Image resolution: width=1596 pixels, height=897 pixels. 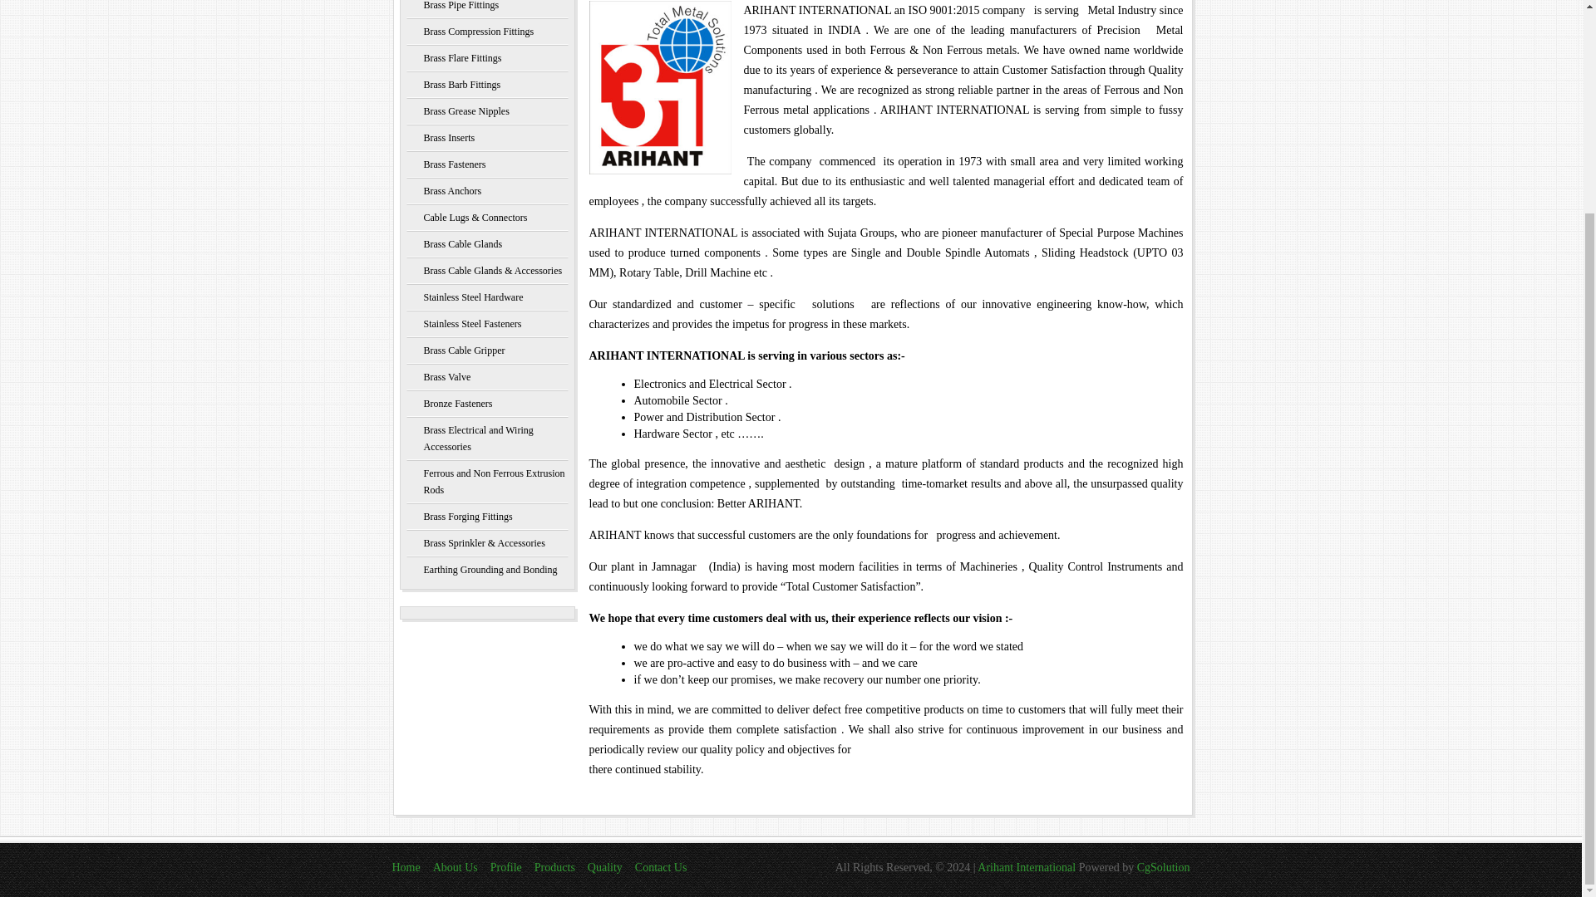 I want to click on CG Solution, so click(x=1164, y=867).